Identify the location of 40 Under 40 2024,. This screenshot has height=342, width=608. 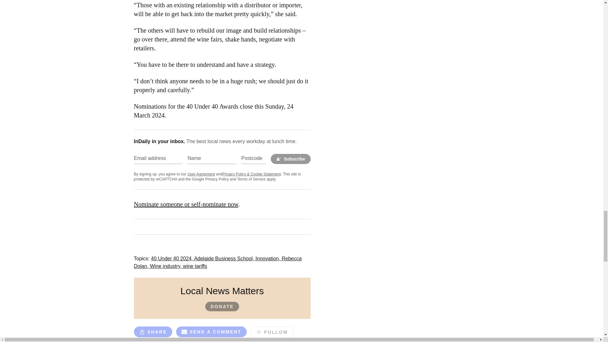
(172, 258).